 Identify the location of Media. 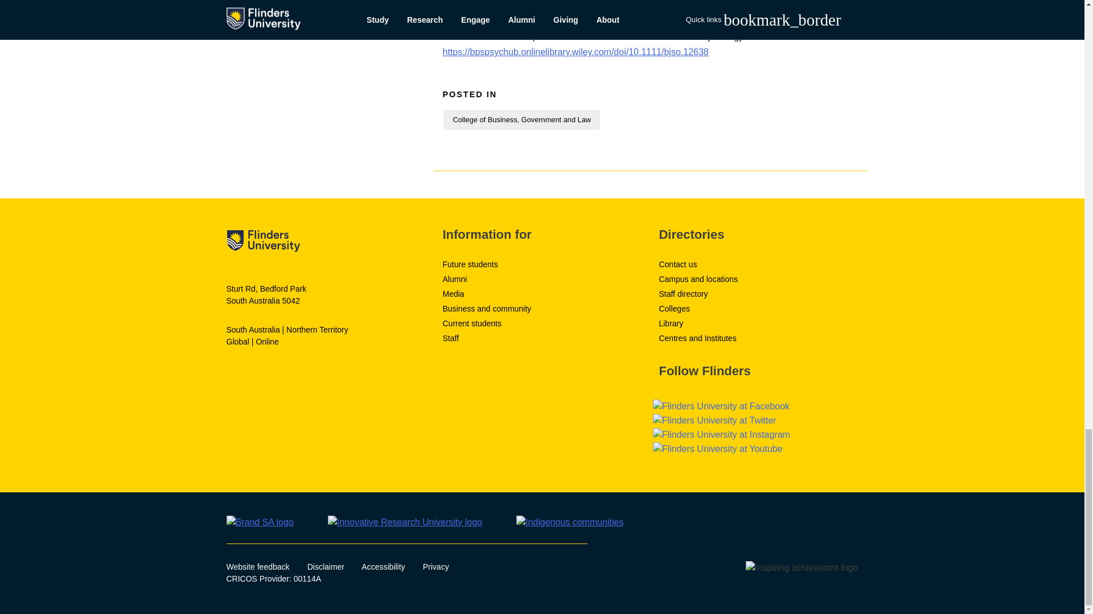
(453, 293).